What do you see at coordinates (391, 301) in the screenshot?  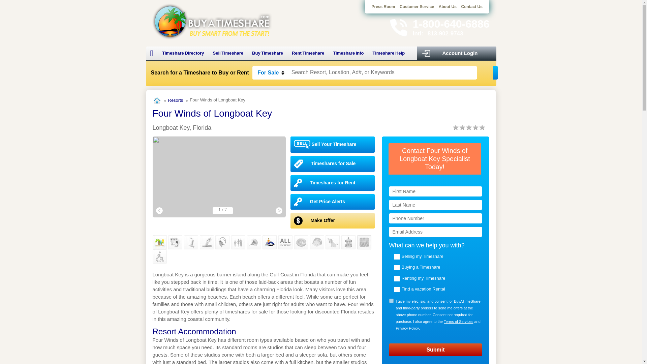 I see `1` at bounding box center [391, 301].